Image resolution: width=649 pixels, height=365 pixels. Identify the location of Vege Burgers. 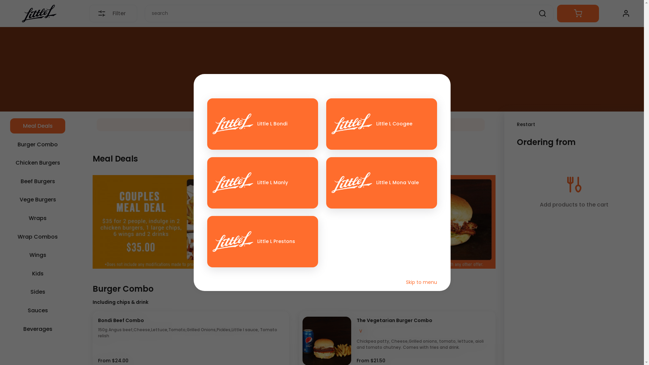
(38, 199).